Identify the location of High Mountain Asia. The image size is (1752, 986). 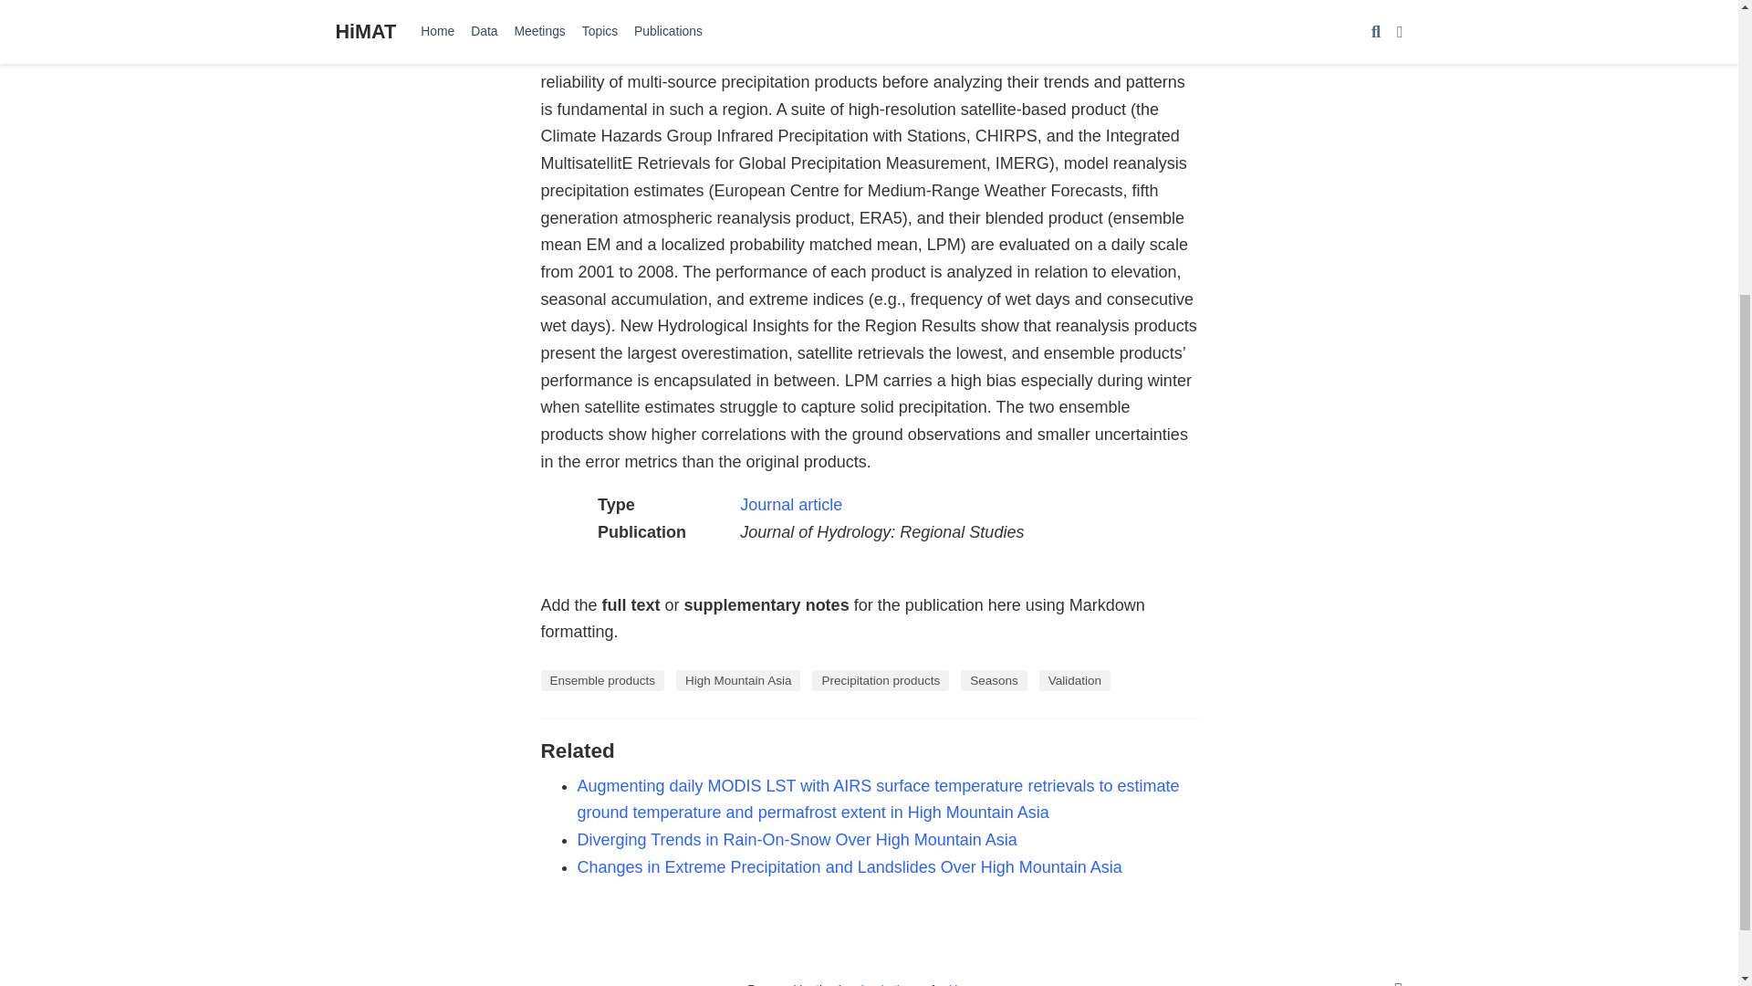
(738, 681).